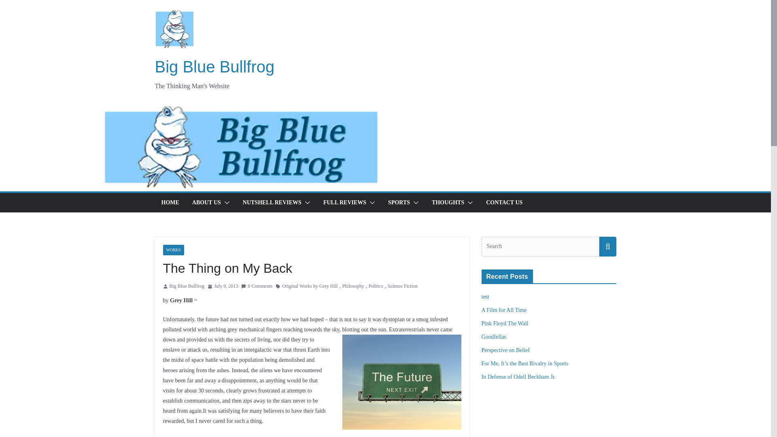  What do you see at coordinates (257, 286) in the screenshot?
I see `0 Comments` at bounding box center [257, 286].